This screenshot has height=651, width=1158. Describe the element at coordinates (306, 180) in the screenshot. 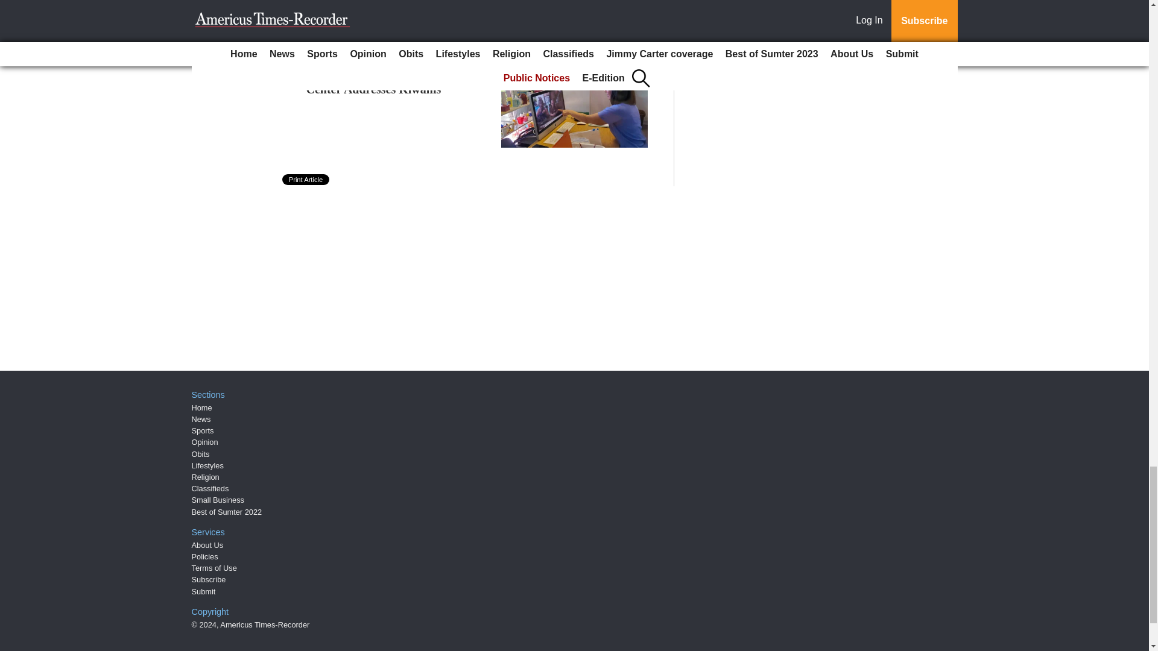

I see `Print Article` at that location.